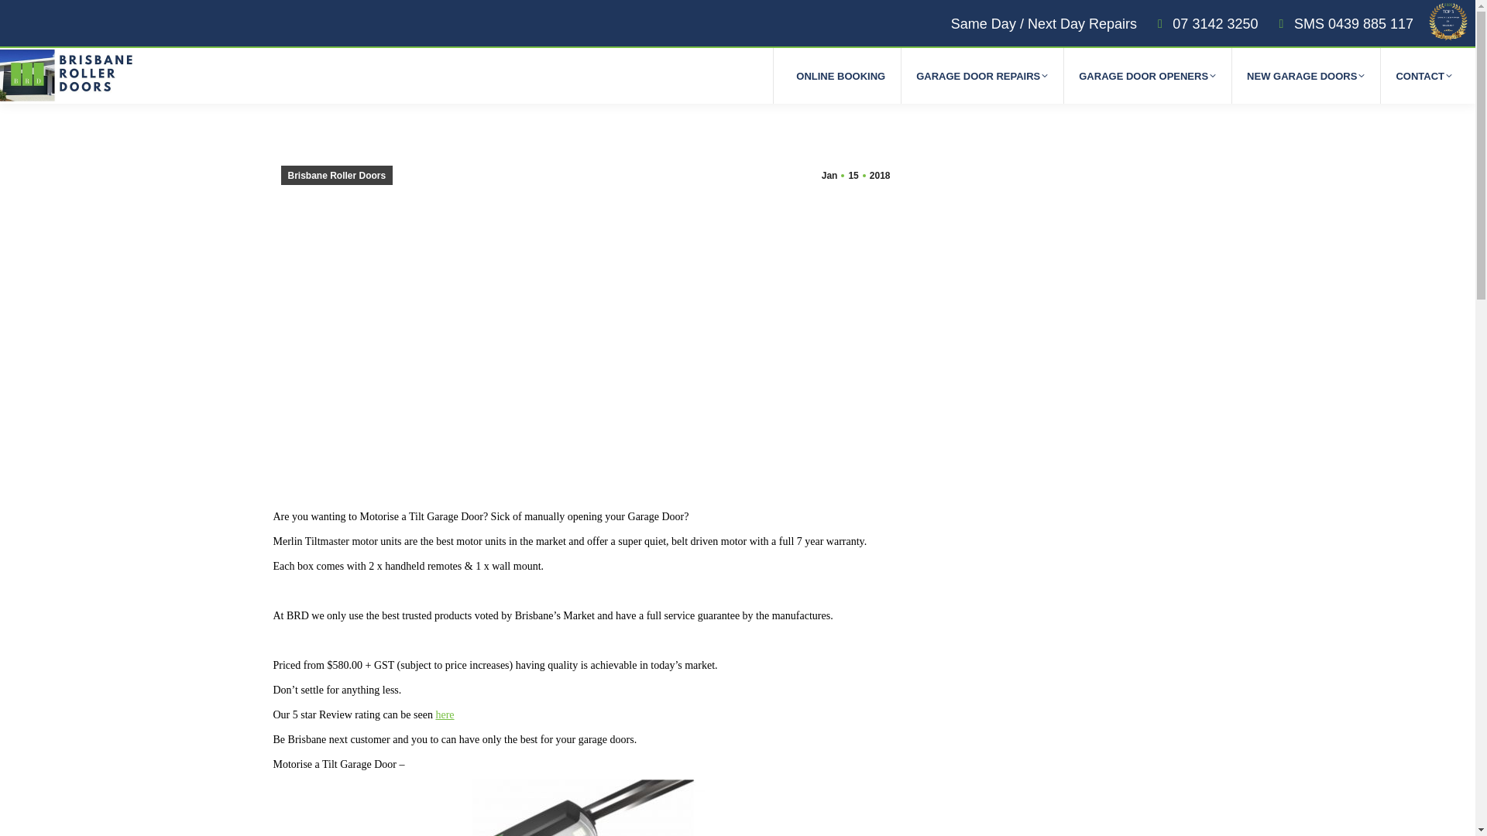 The height and width of the screenshot is (836, 1487). I want to click on 3:11 am, so click(855, 175).